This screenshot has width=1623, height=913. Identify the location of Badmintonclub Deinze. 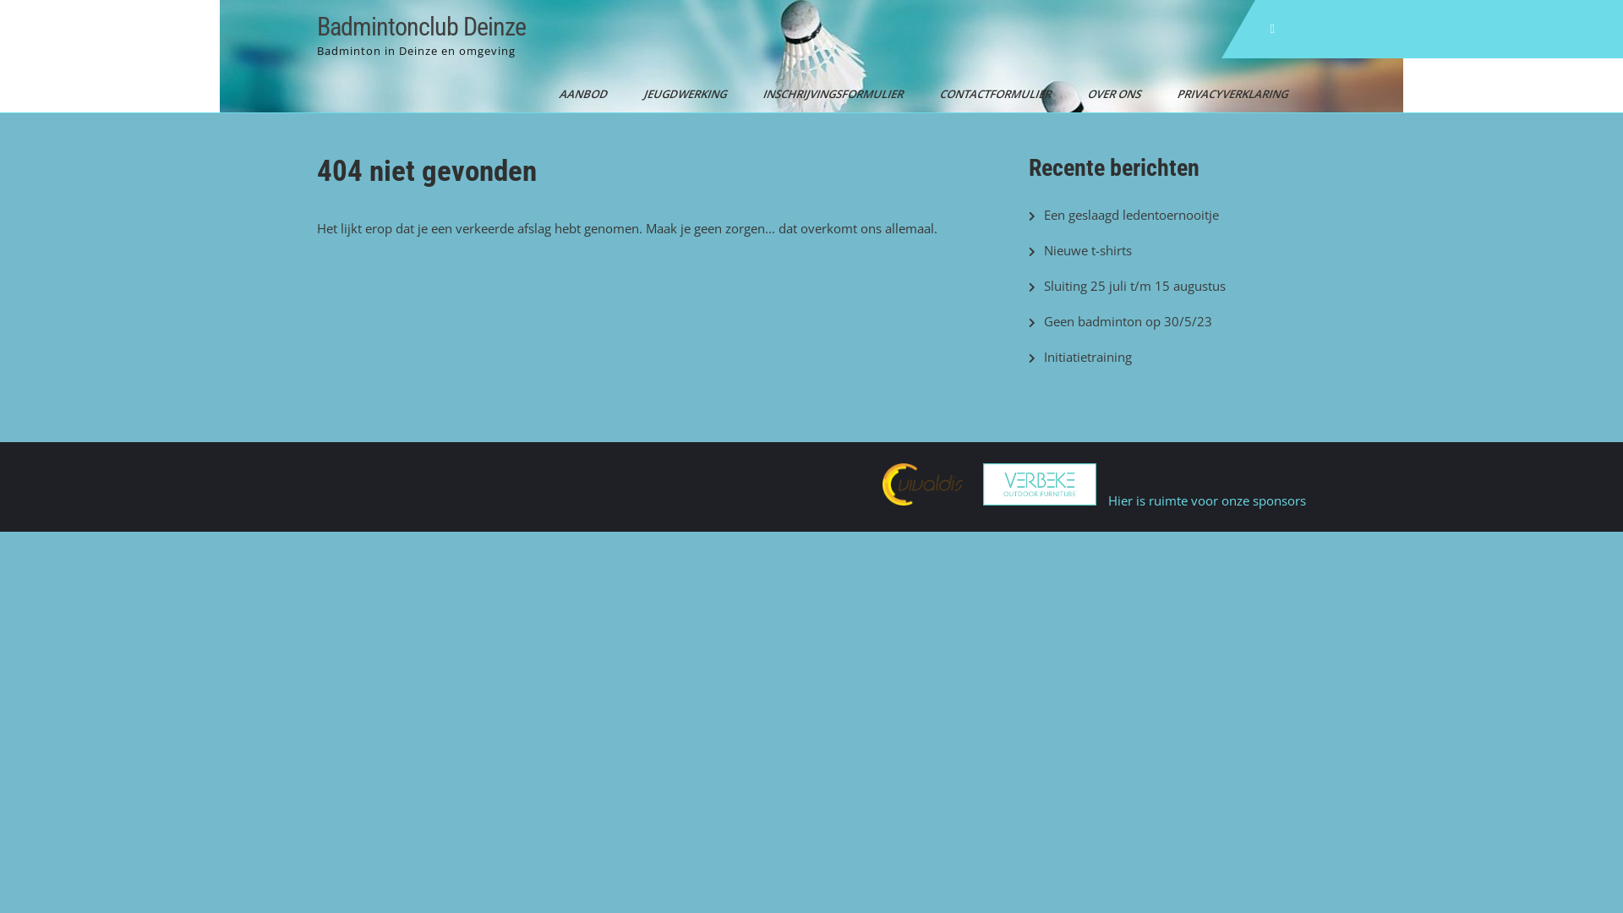
(421, 27).